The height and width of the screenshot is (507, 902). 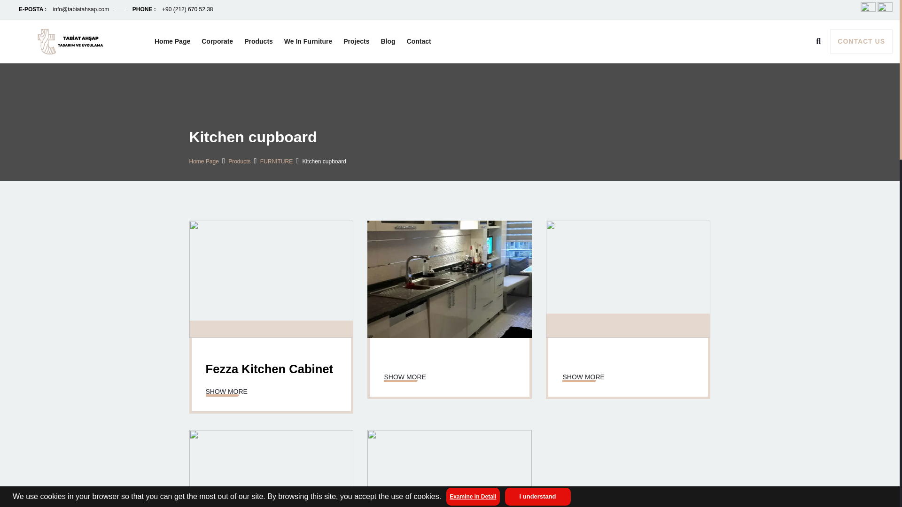 What do you see at coordinates (258, 41) in the screenshot?
I see `Products` at bounding box center [258, 41].